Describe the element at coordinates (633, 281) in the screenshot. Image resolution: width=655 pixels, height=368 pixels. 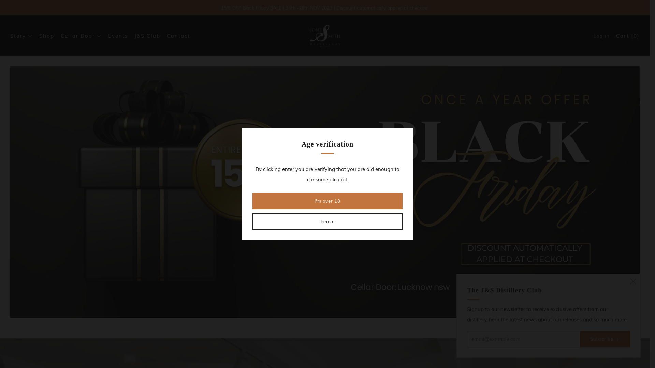
I see `Close (esc)` at that location.